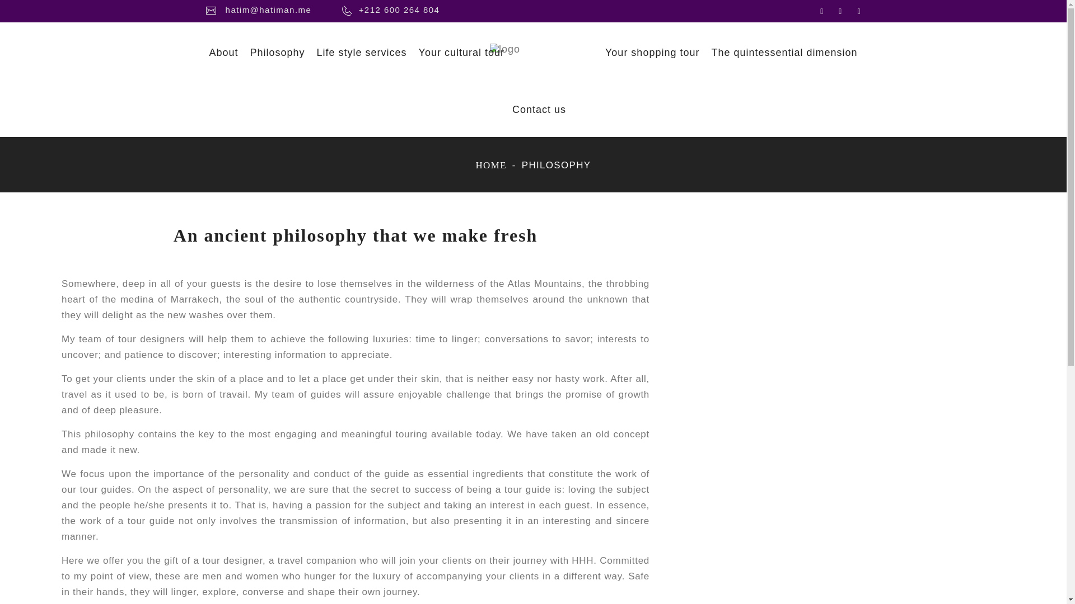  What do you see at coordinates (362, 62) in the screenshot?
I see `Life style services` at bounding box center [362, 62].